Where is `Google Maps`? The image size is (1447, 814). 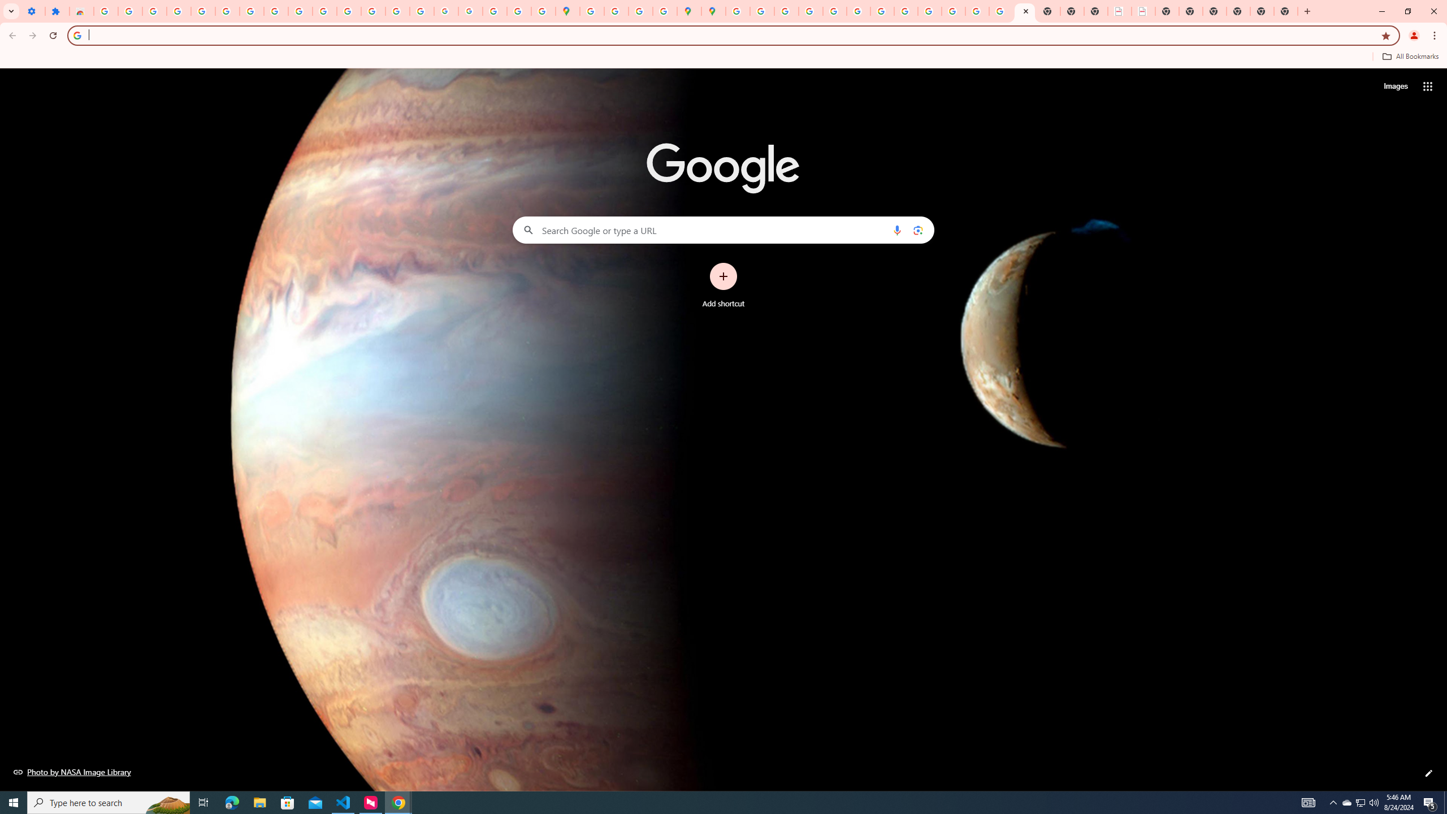 Google Maps is located at coordinates (567, 11).